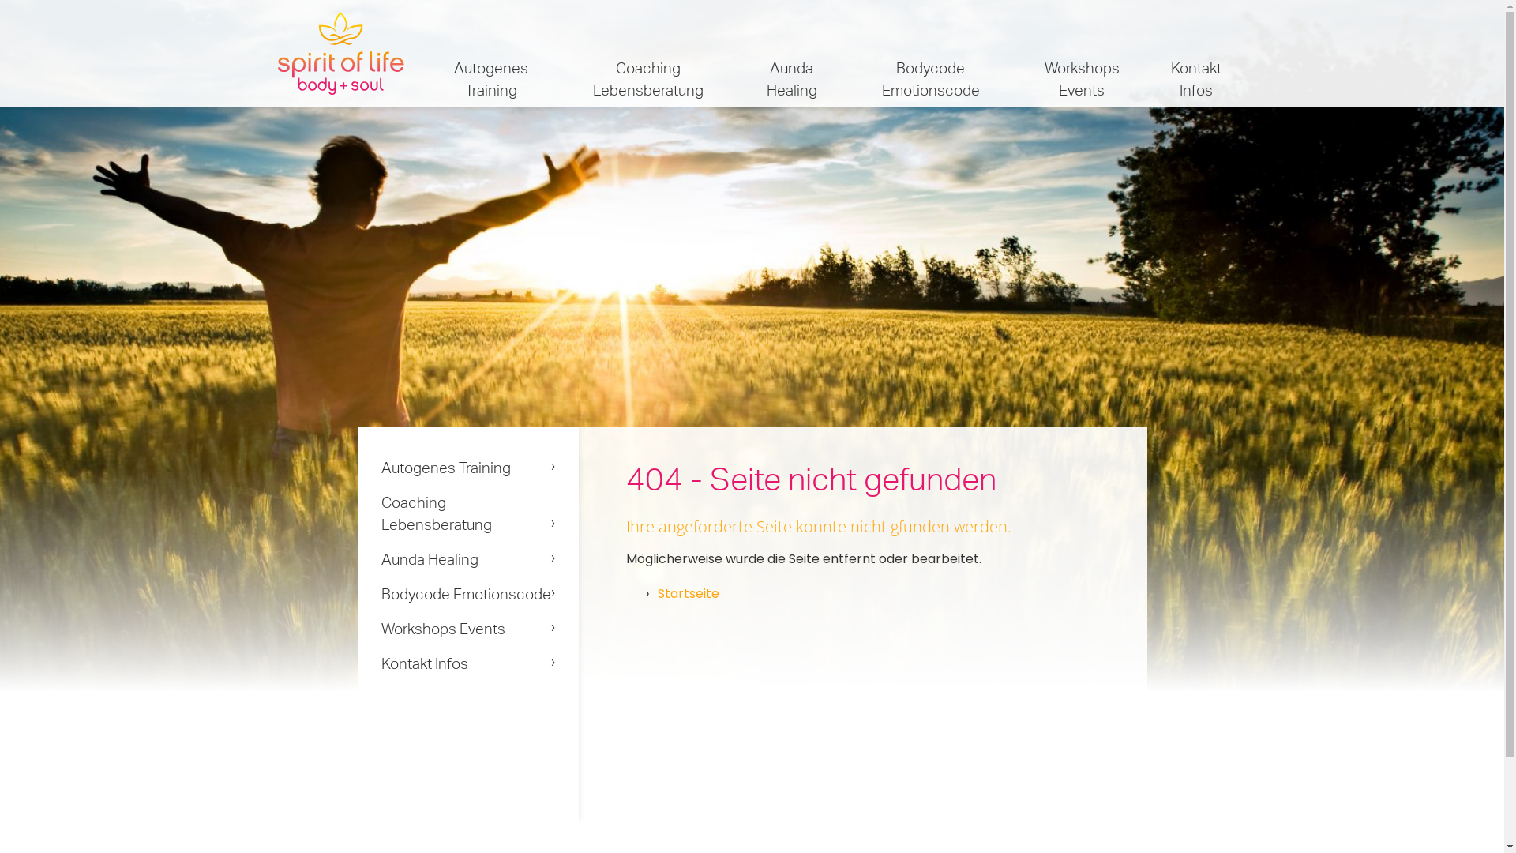 The height and width of the screenshot is (853, 1516). What do you see at coordinates (467, 559) in the screenshot?
I see `Aunda Healing` at bounding box center [467, 559].